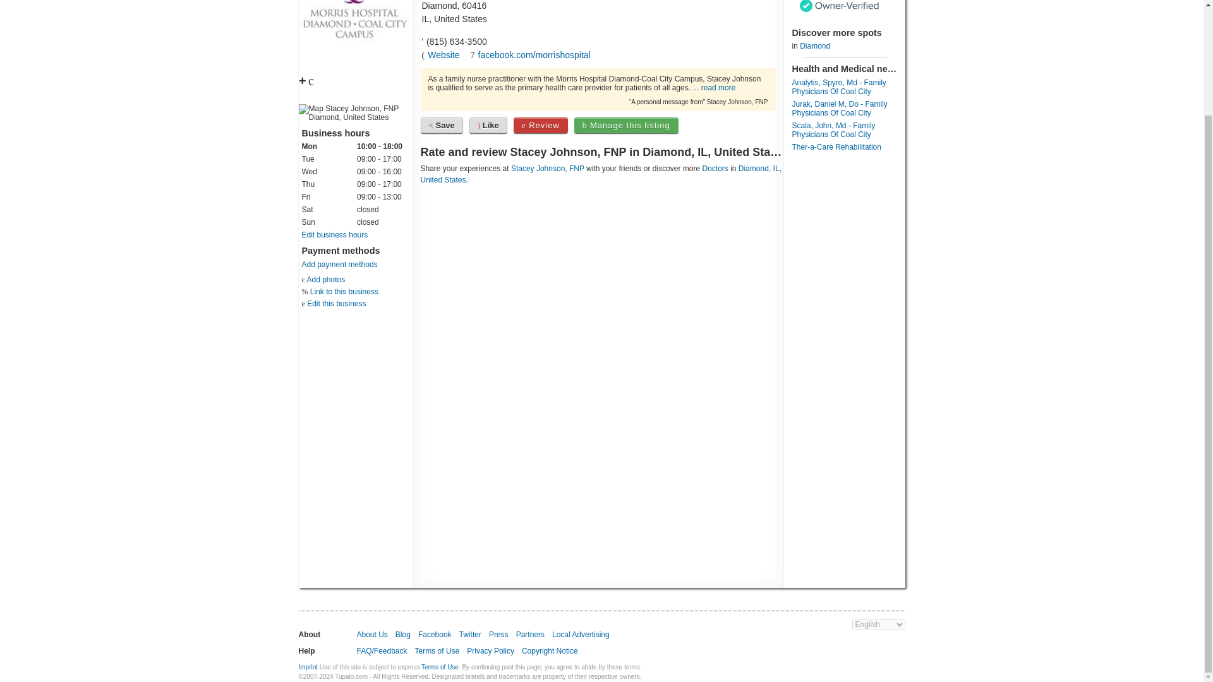 The image size is (1213, 682). Describe the element at coordinates (840, 108) in the screenshot. I see `Jurak, Daniel M, Do - Family Physicians Of Coal City` at that location.